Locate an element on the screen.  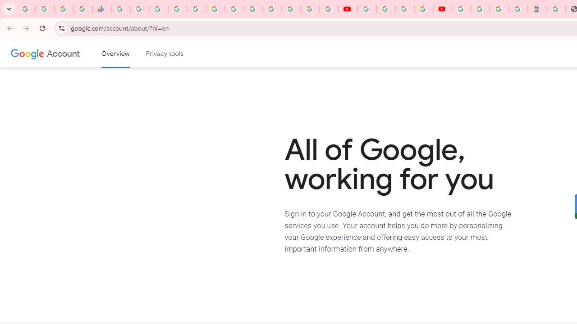
Content Creator Programs & Opportunities - YouTube Creators is located at coordinates (443, 9).